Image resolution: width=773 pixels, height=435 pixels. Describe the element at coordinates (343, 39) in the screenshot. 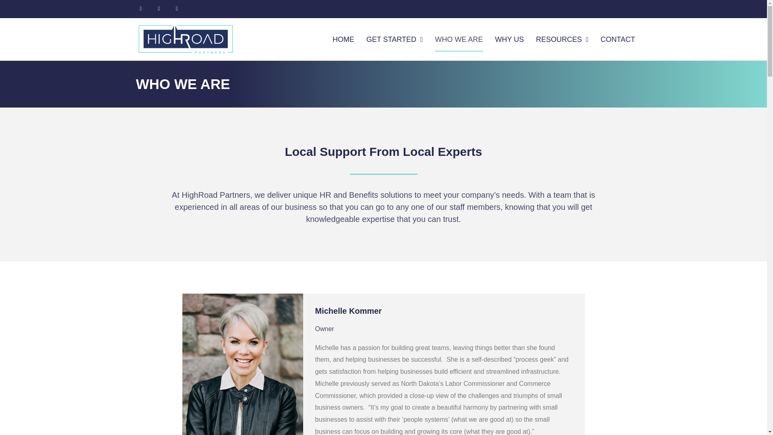

I see `HOME` at that location.